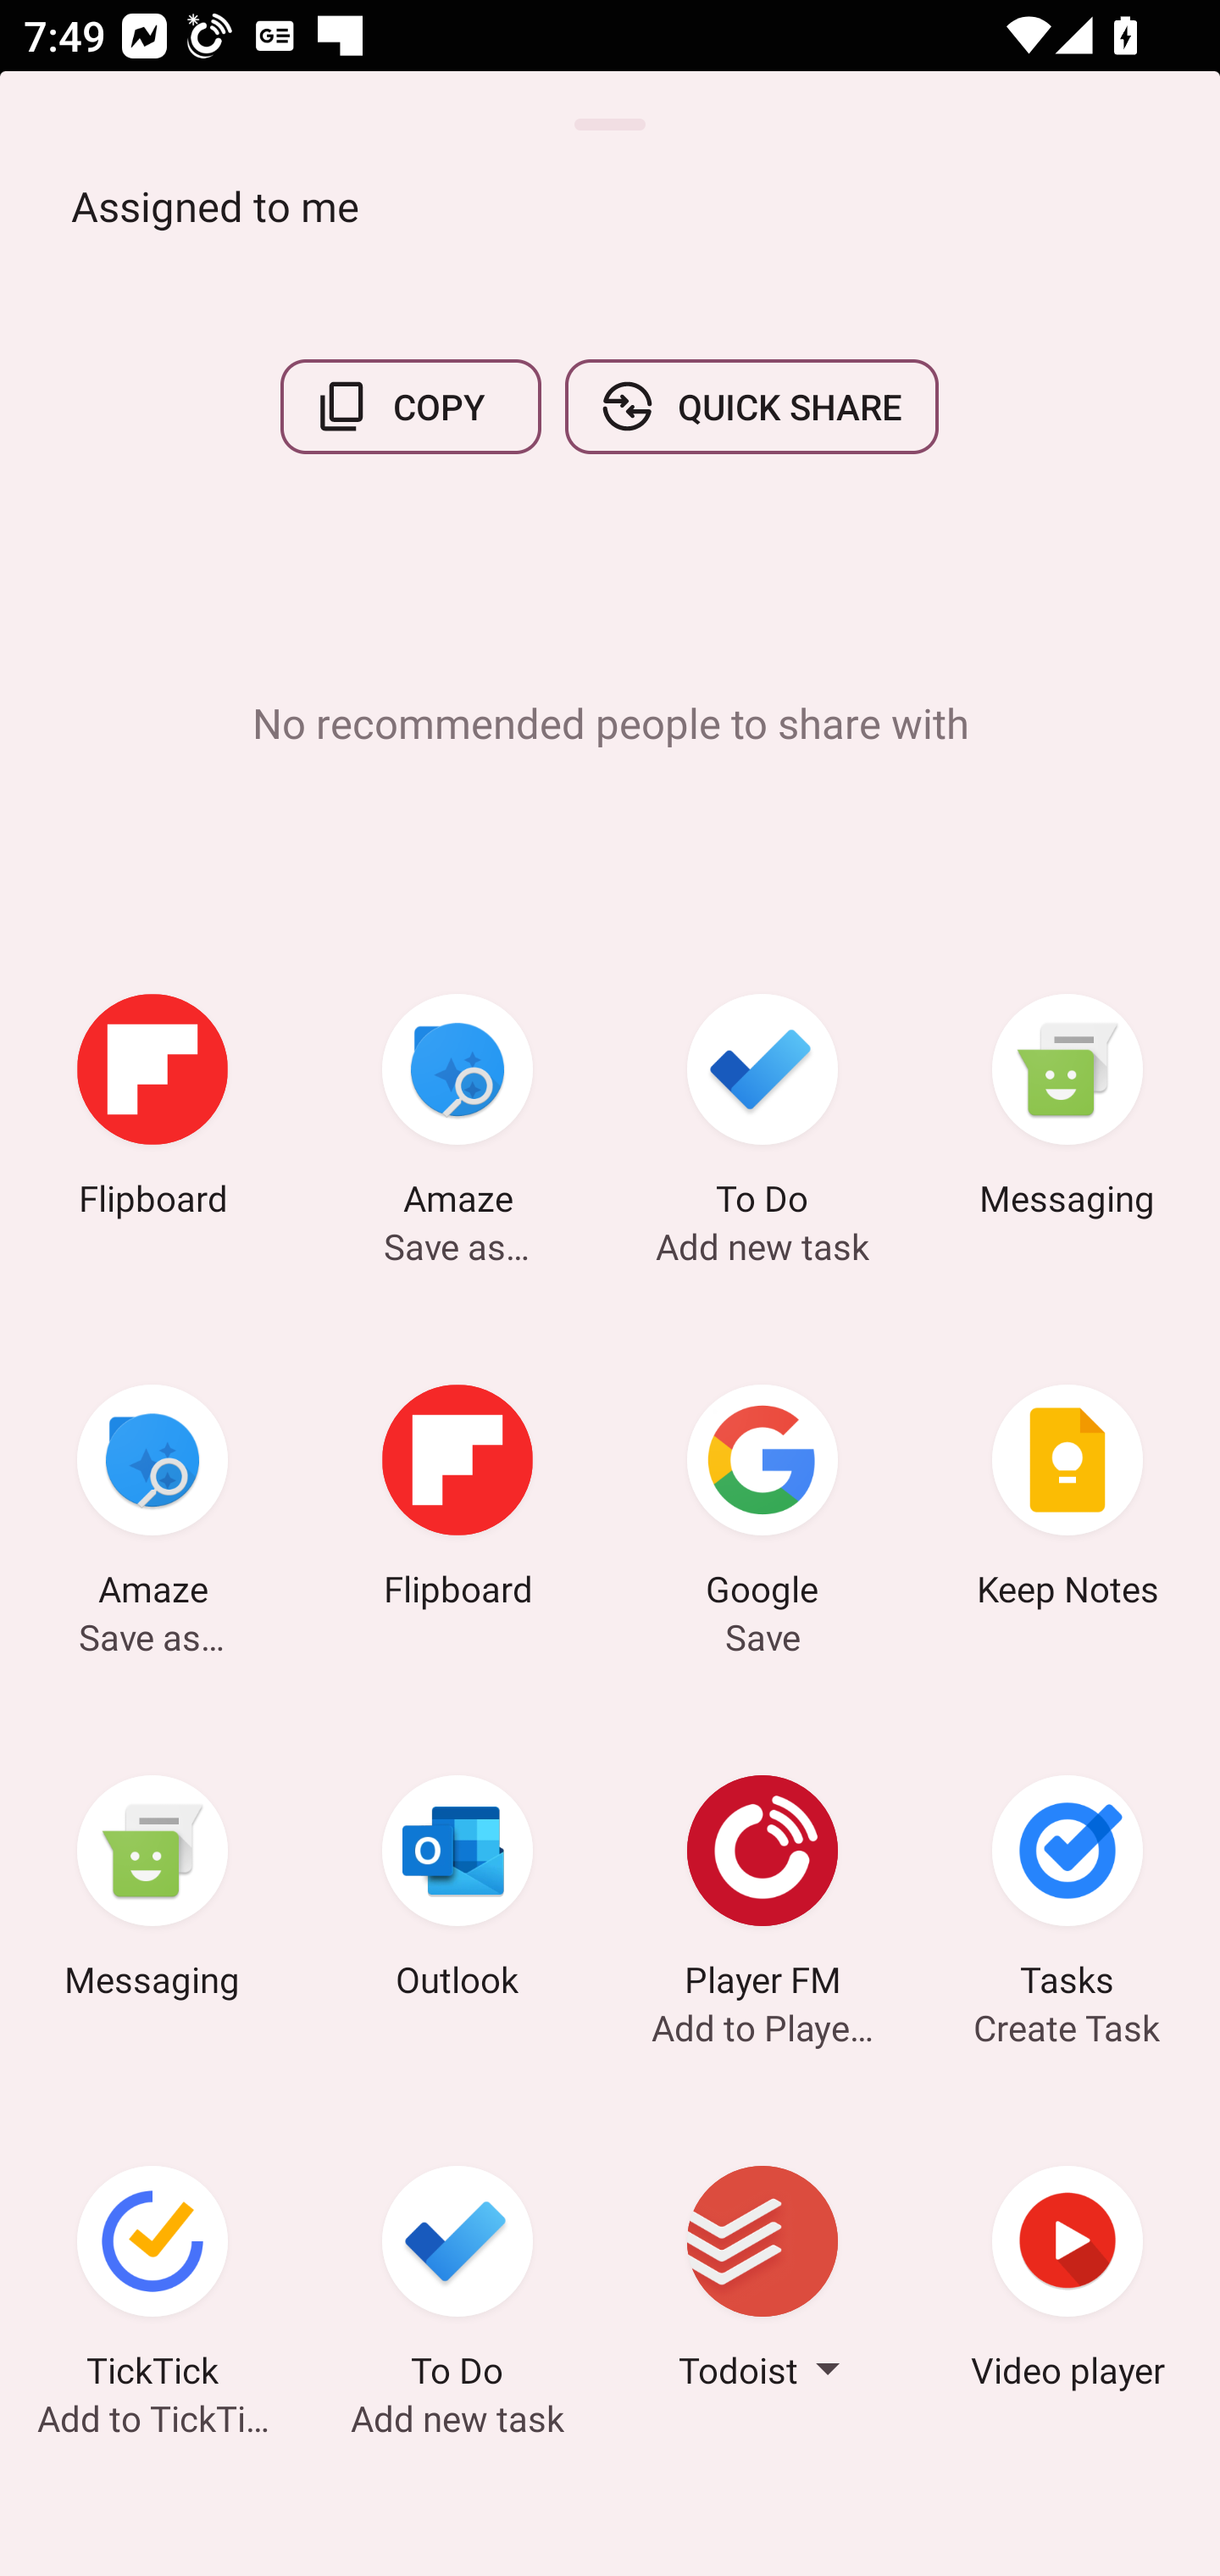 This screenshot has width=1220, height=2576. I want to click on Todoist, so click(762, 2282).